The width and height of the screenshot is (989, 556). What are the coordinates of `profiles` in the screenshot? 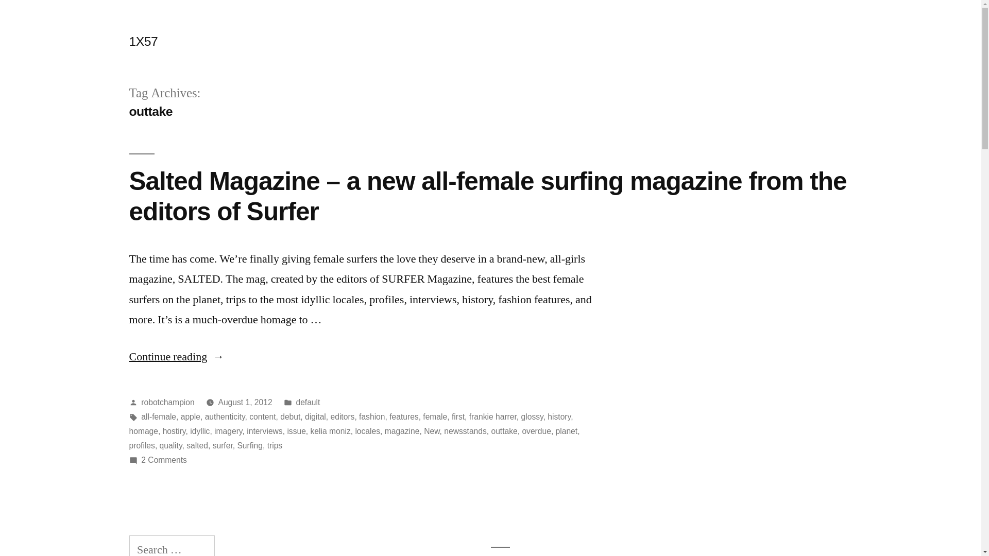 It's located at (142, 446).